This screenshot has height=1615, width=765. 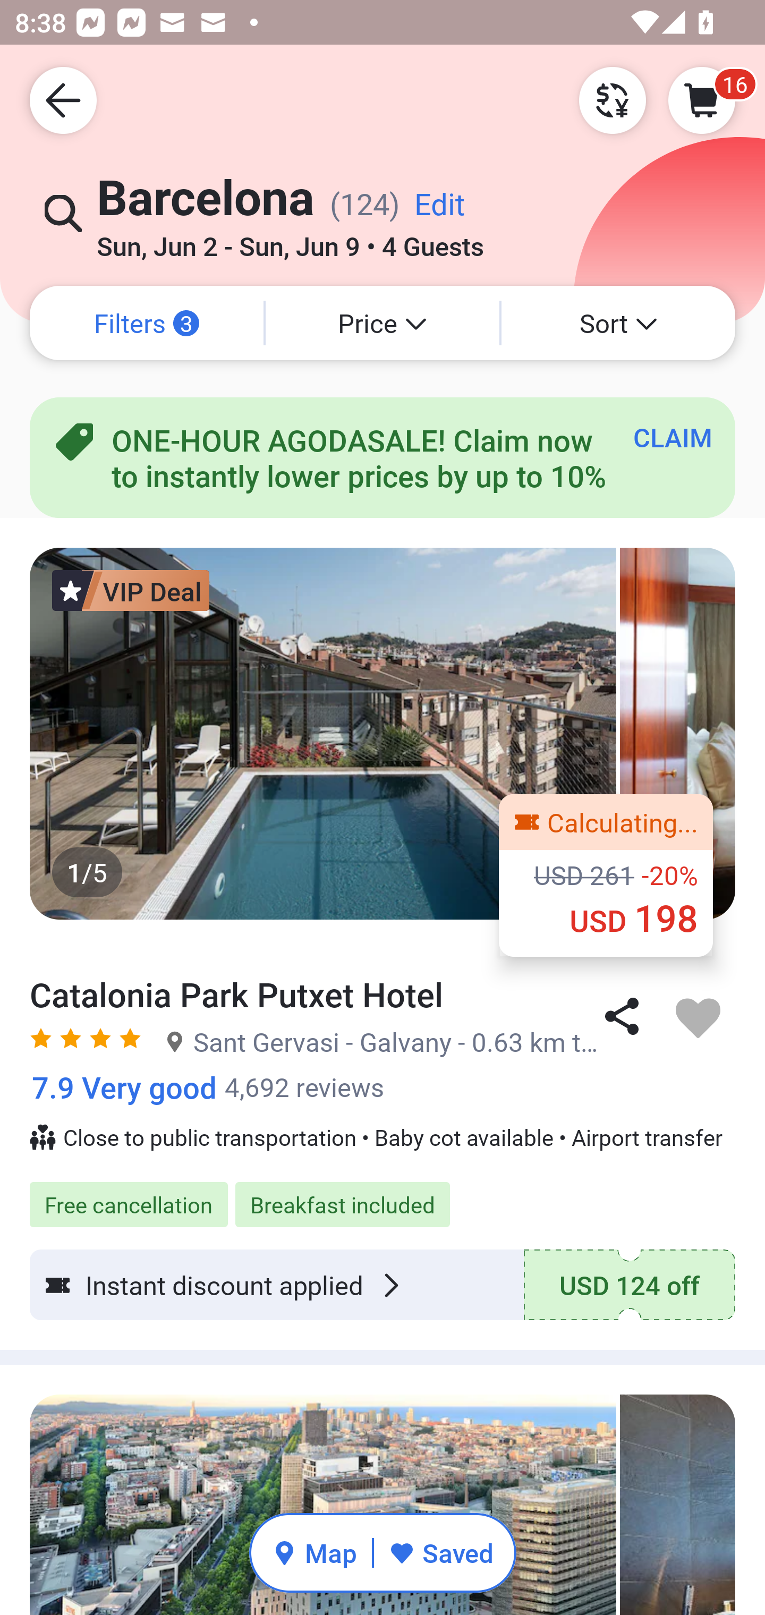 I want to click on Price, so click(x=382, y=323).